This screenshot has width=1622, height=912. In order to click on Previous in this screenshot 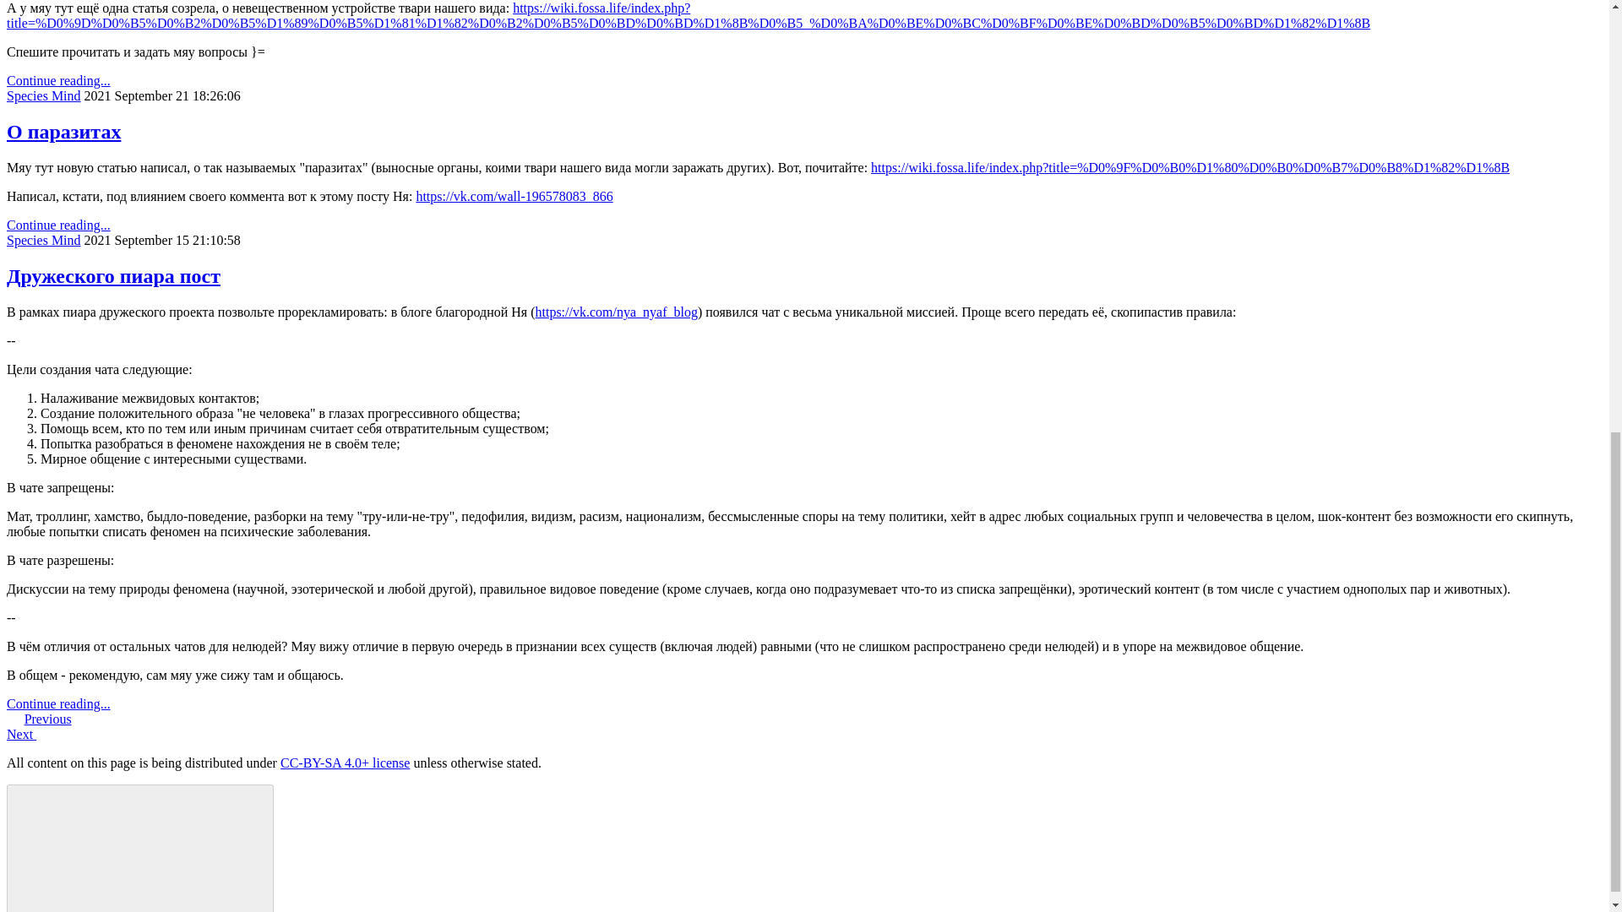, I will do `click(47, 719)`.